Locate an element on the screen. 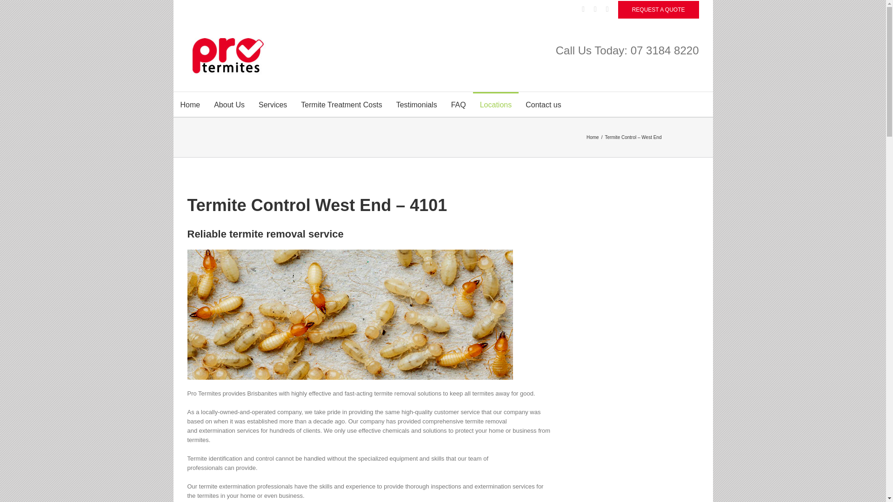 This screenshot has height=502, width=893. Testimonials is located at coordinates (417, 104).